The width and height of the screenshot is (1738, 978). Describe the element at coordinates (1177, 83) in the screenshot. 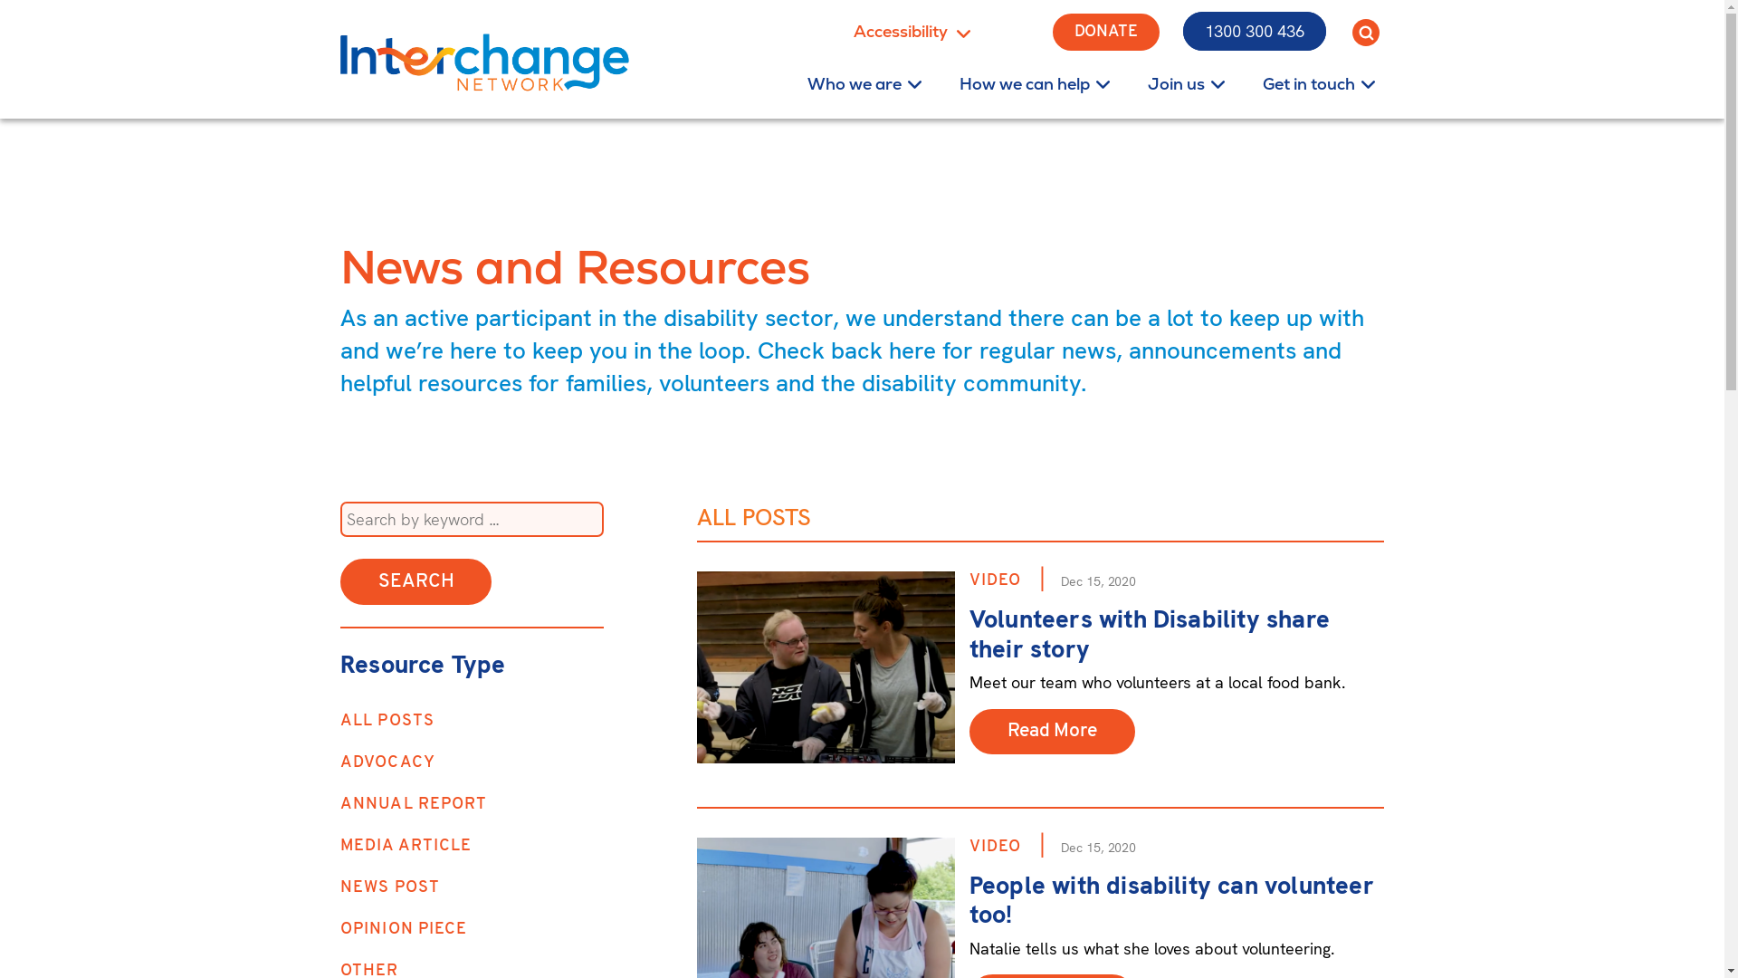

I see `Join us` at that location.